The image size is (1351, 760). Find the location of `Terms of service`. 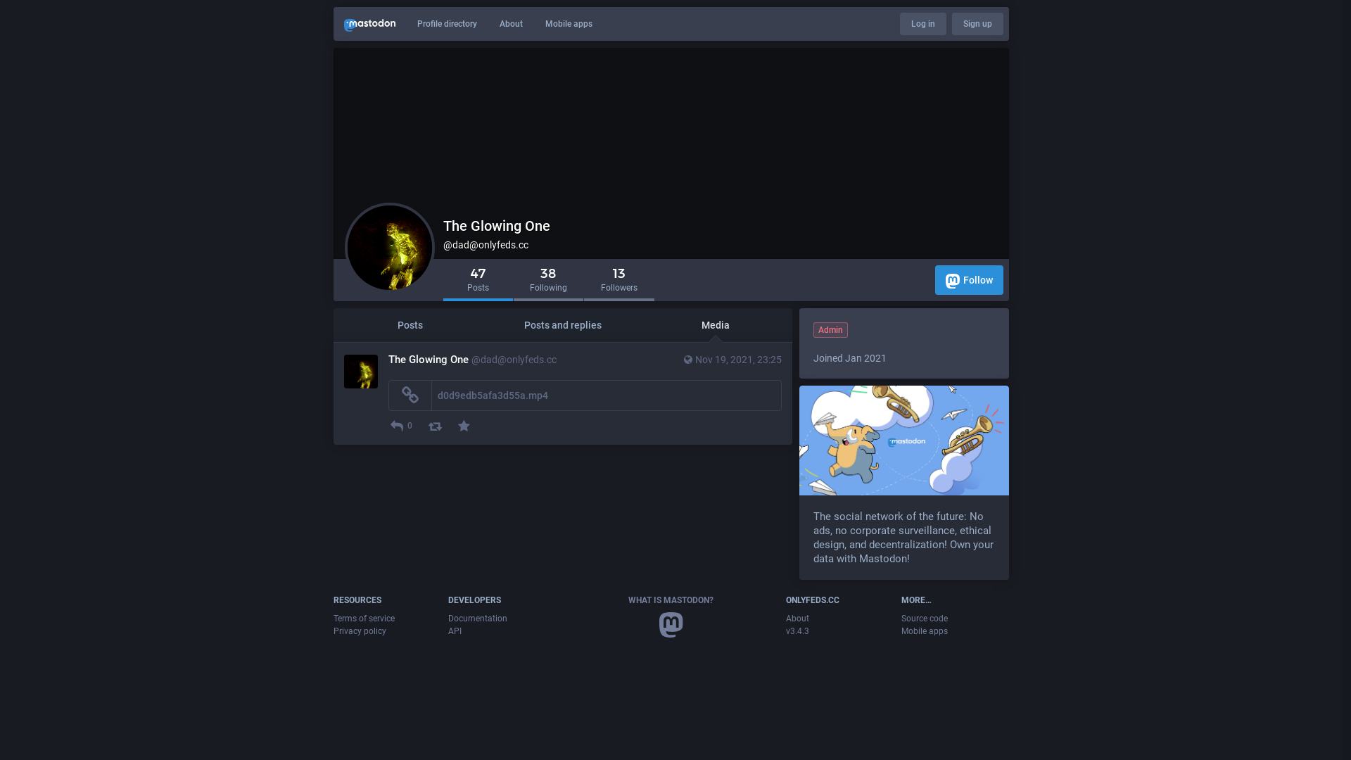

Terms of service is located at coordinates (364, 619).